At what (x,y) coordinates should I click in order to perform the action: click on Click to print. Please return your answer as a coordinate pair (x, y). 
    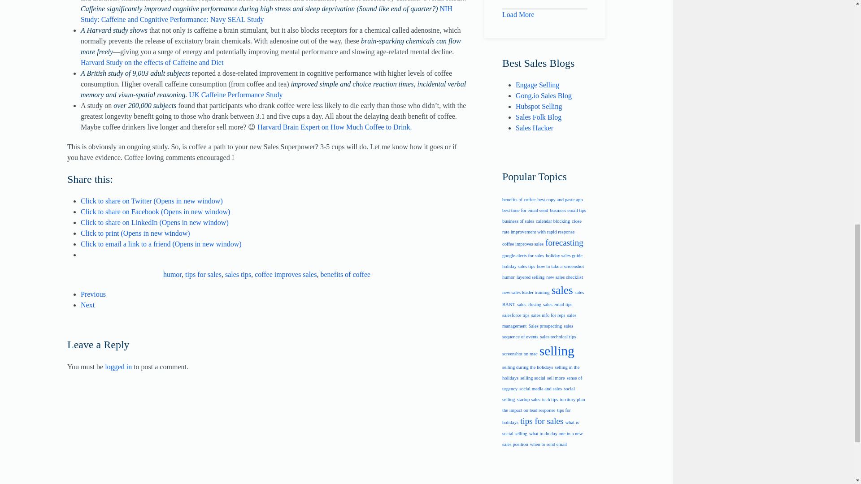
    Looking at the image, I should click on (135, 233).